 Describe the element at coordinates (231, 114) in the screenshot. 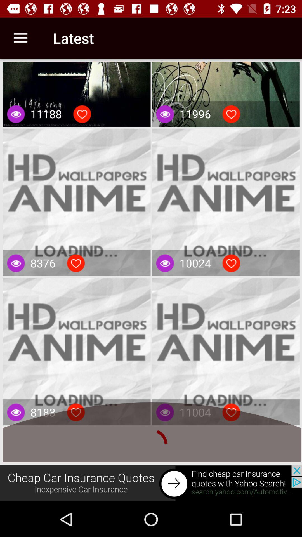

I see `like this selection` at that location.